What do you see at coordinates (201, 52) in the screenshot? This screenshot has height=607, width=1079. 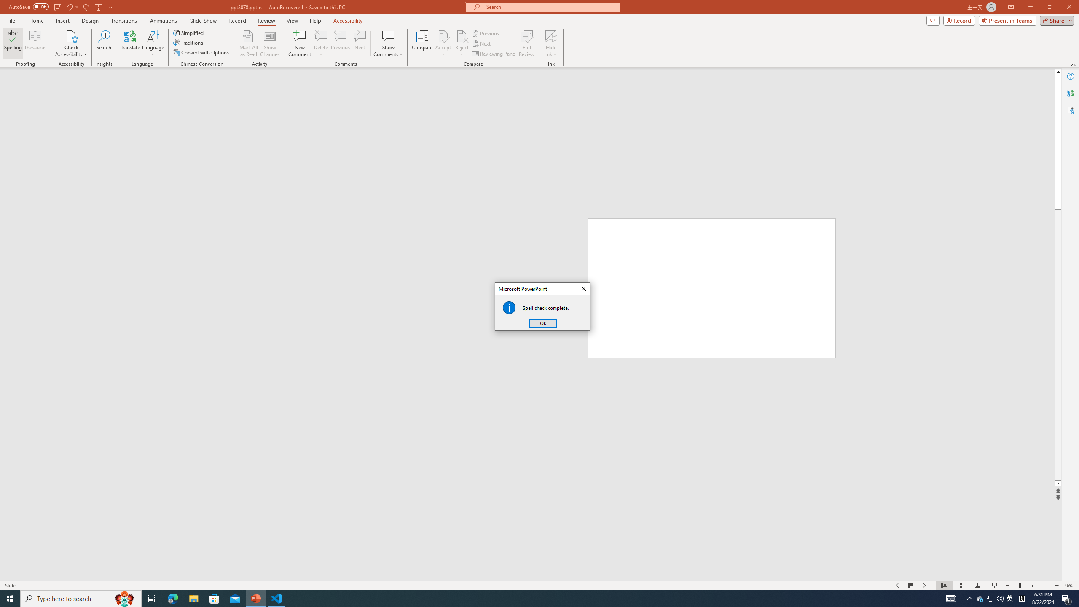 I see `Convert with Options...` at bounding box center [201, 52].